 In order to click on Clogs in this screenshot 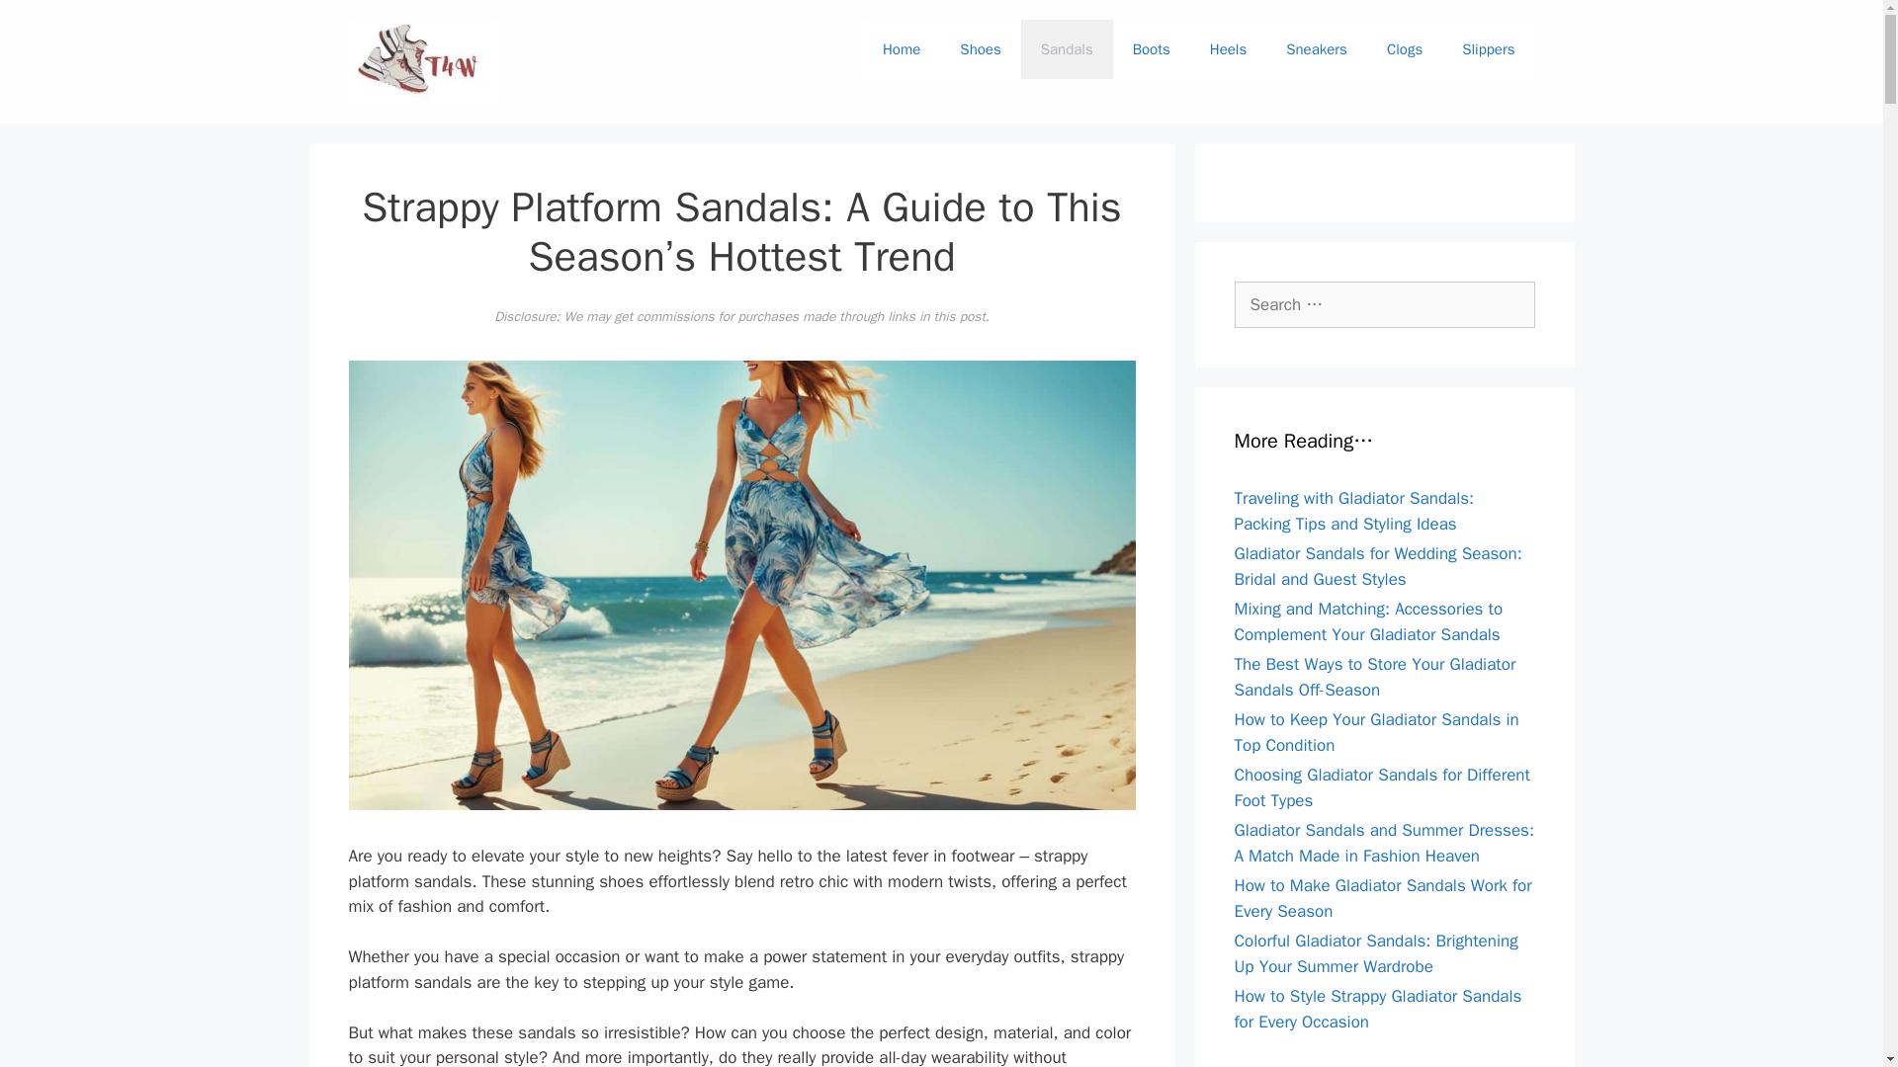, I will do `click(1404, 49)`.